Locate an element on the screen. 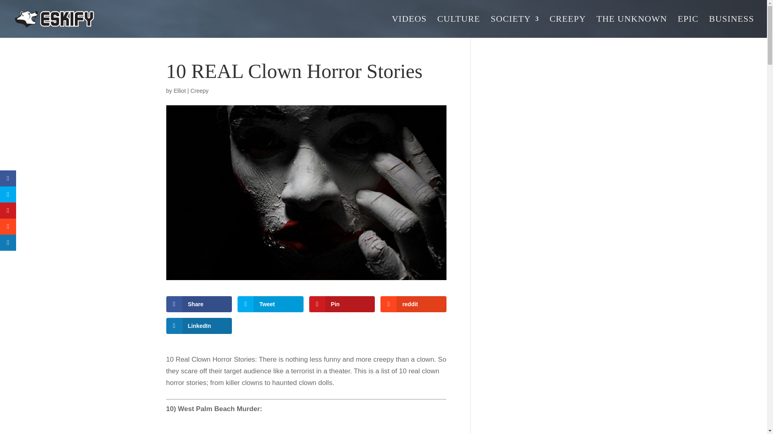 The image size is (773, 434). reddit is located at coordinates (413, 304).